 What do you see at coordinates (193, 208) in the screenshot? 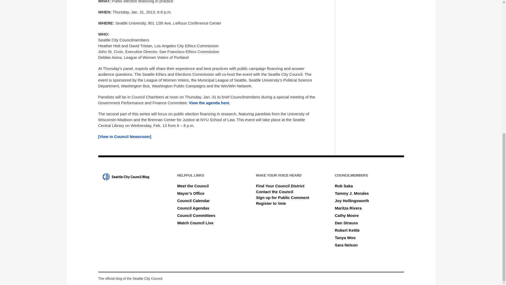
I see `Council Agendas` at bounding box center [193, 208].